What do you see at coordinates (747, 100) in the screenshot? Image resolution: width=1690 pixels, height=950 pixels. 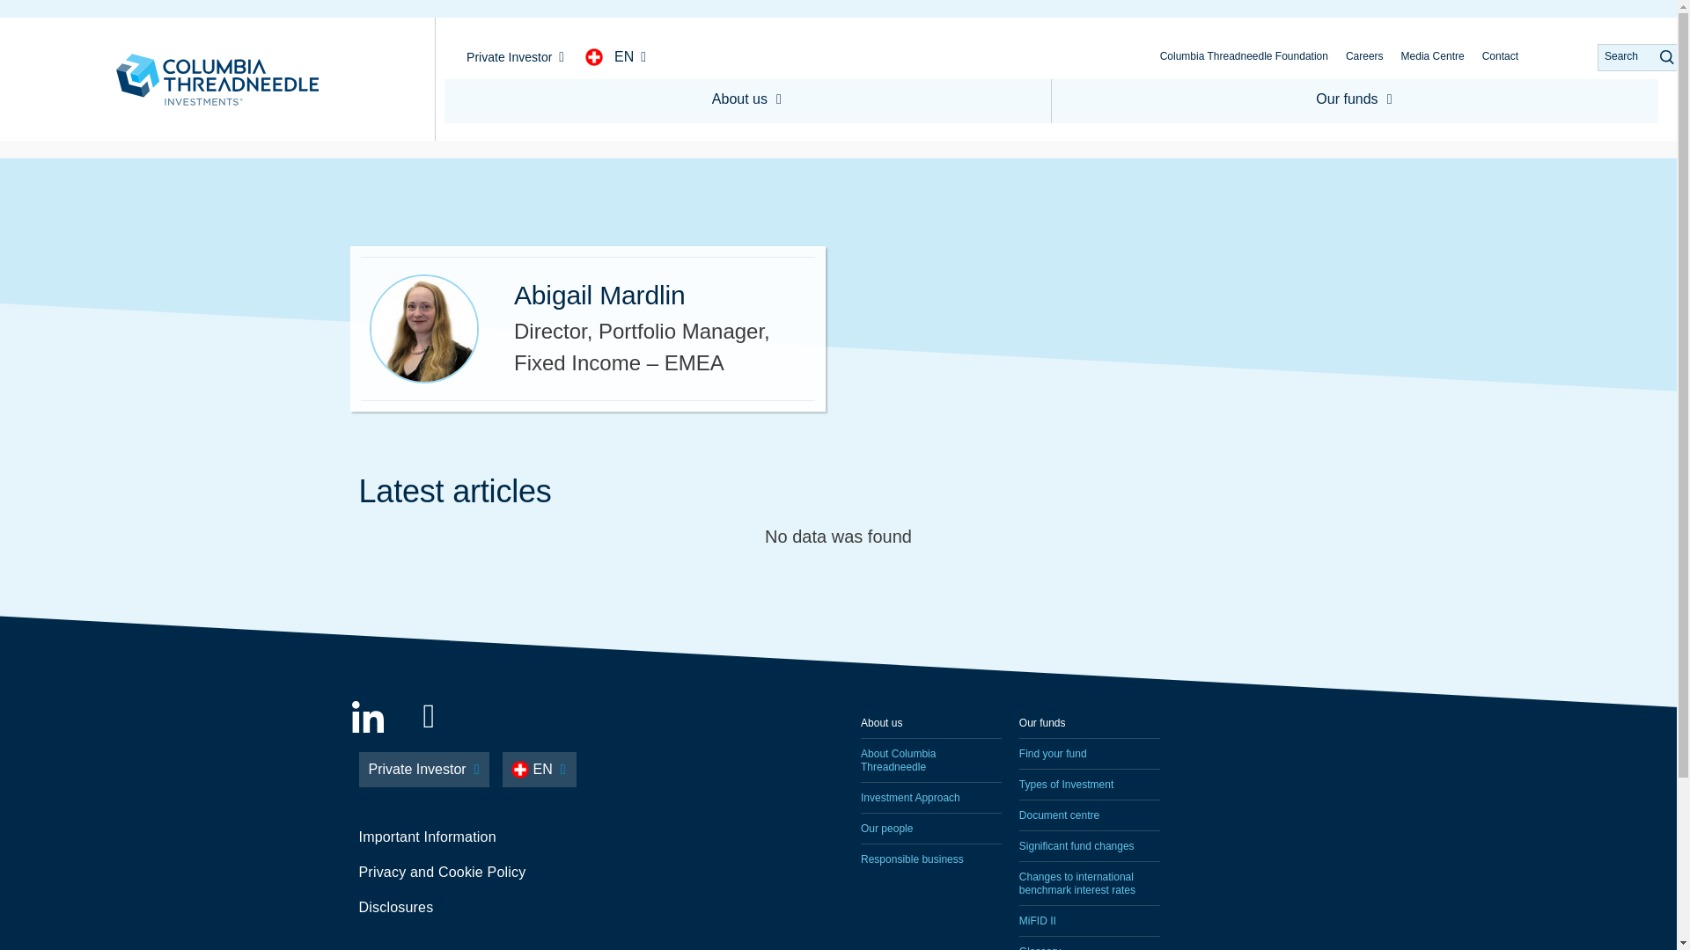 I see `About us` at bounding box center [747, 100].